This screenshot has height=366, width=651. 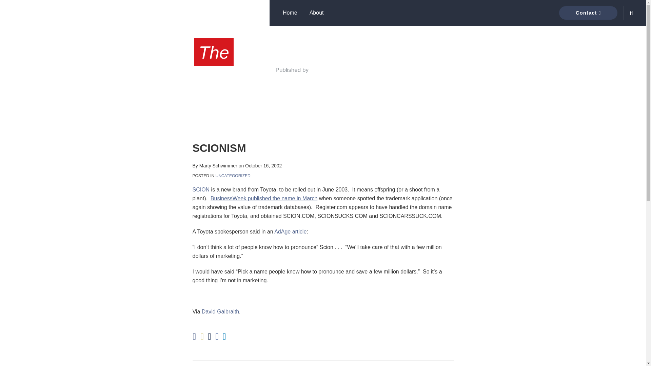 What do you see at coordinates (322, 51) in the screenshot?
I see `The TRADEMARK BLOG` at bounding box center [322, 51].